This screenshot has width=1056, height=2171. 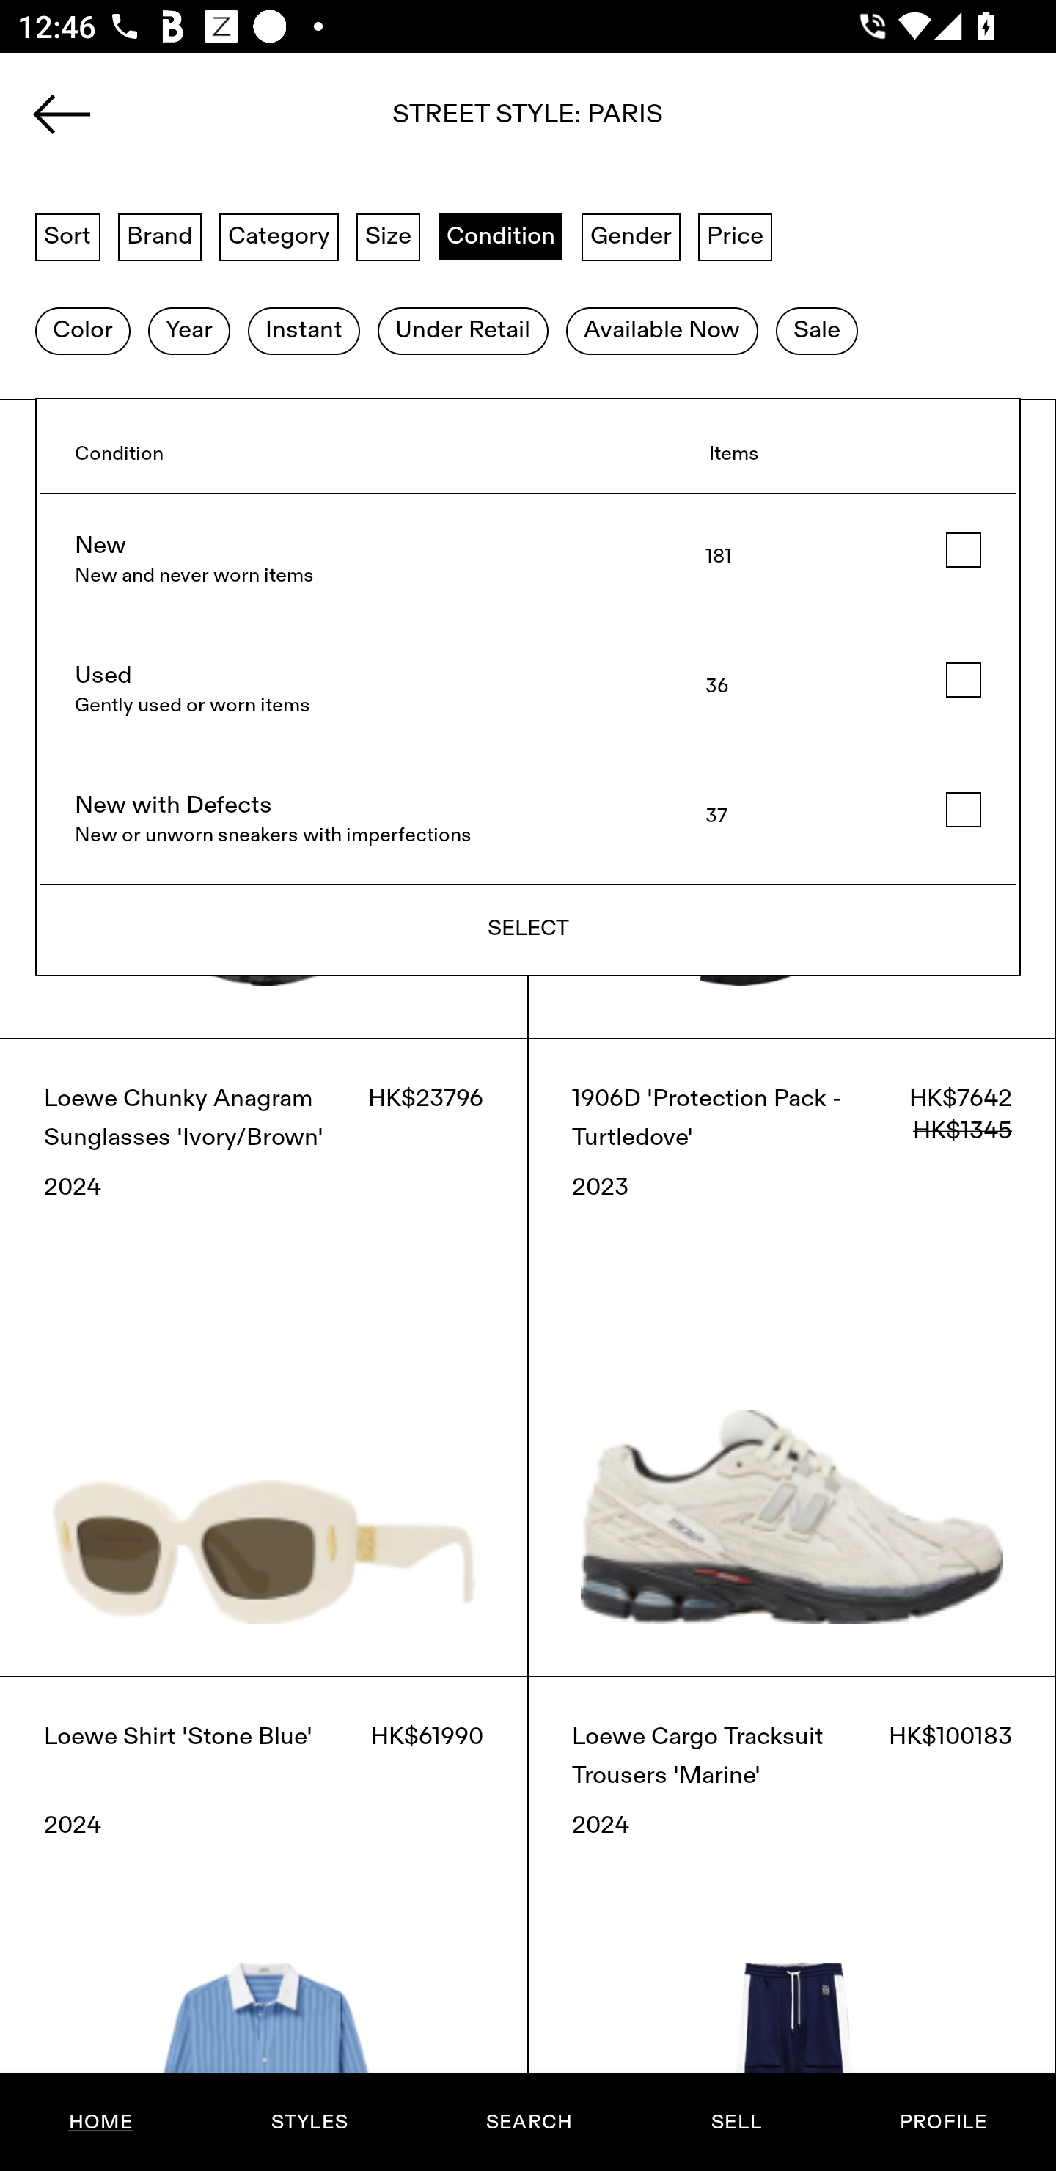 I want to click on Year, so click(x=188, y=331).